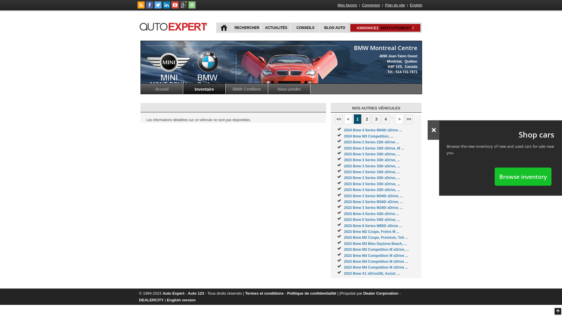 The image size is (562, 316). Describe the element at coordinates (265, 293) in the screenshot. I see `Termes et conditions` at that location.